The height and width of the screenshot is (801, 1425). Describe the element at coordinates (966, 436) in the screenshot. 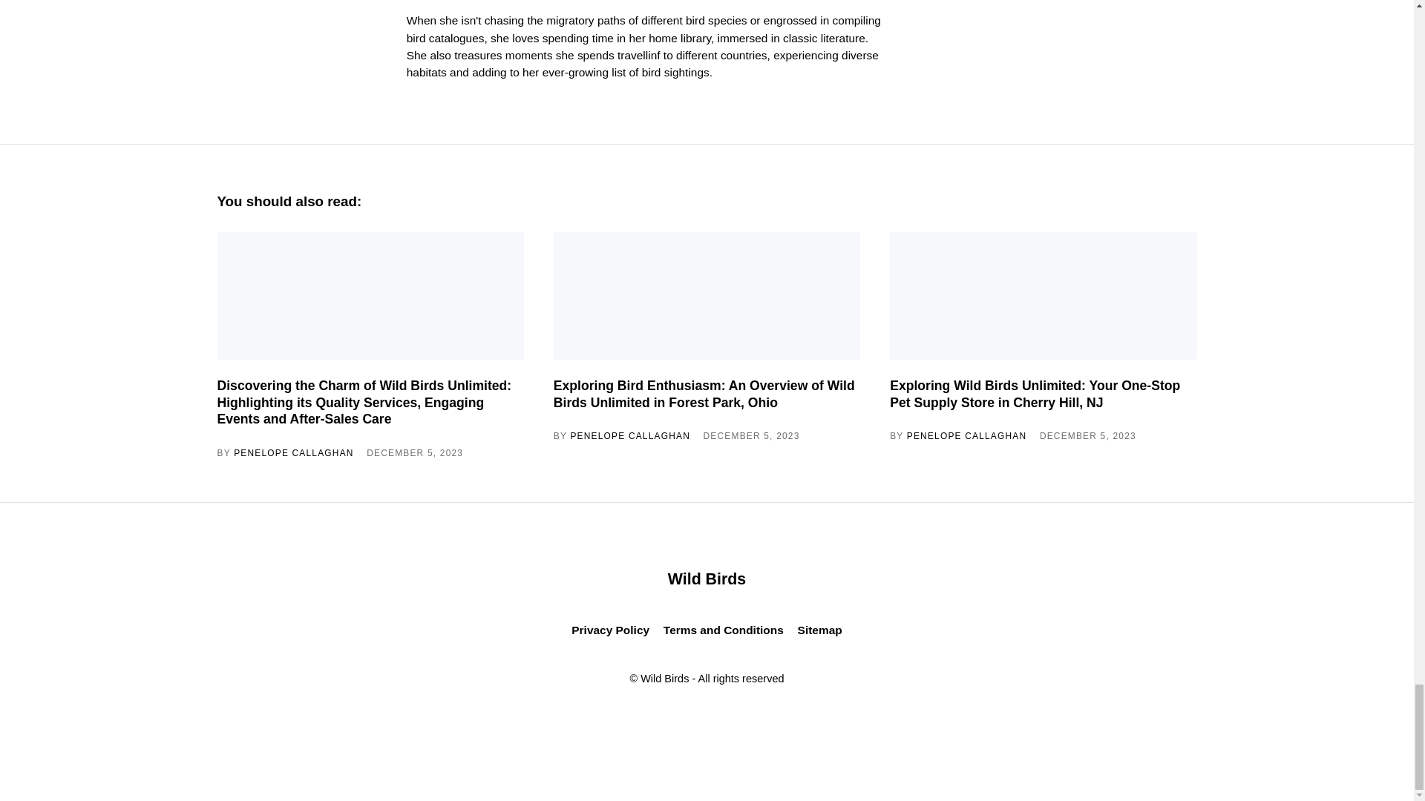

I see `PENELOPE CALLAGHAN` at that location.